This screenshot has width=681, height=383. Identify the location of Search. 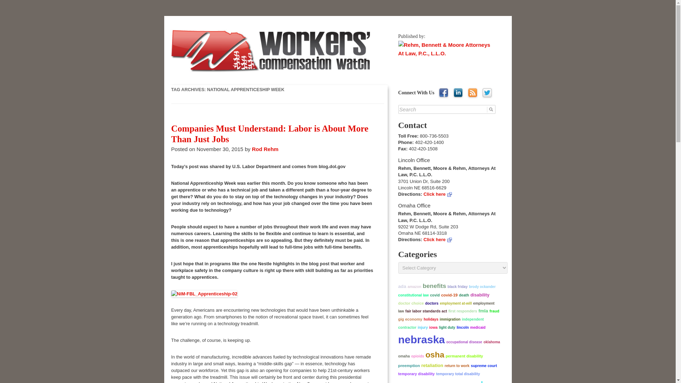
(447, 109).